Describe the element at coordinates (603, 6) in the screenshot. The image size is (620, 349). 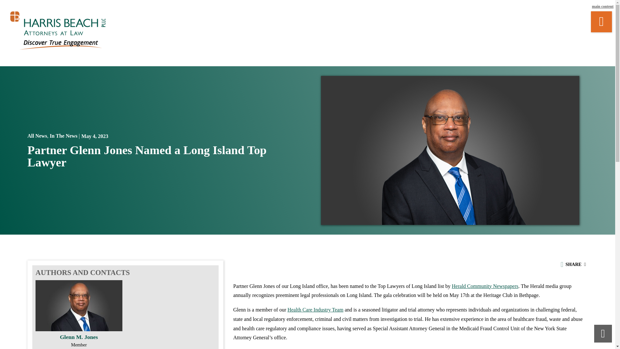
I see `main content` at that location.